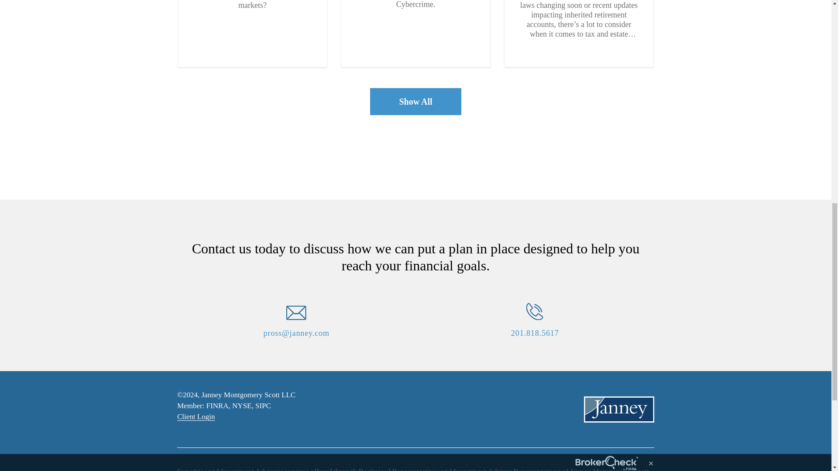  I want to click on janney-logo-img, so click(619, 409).